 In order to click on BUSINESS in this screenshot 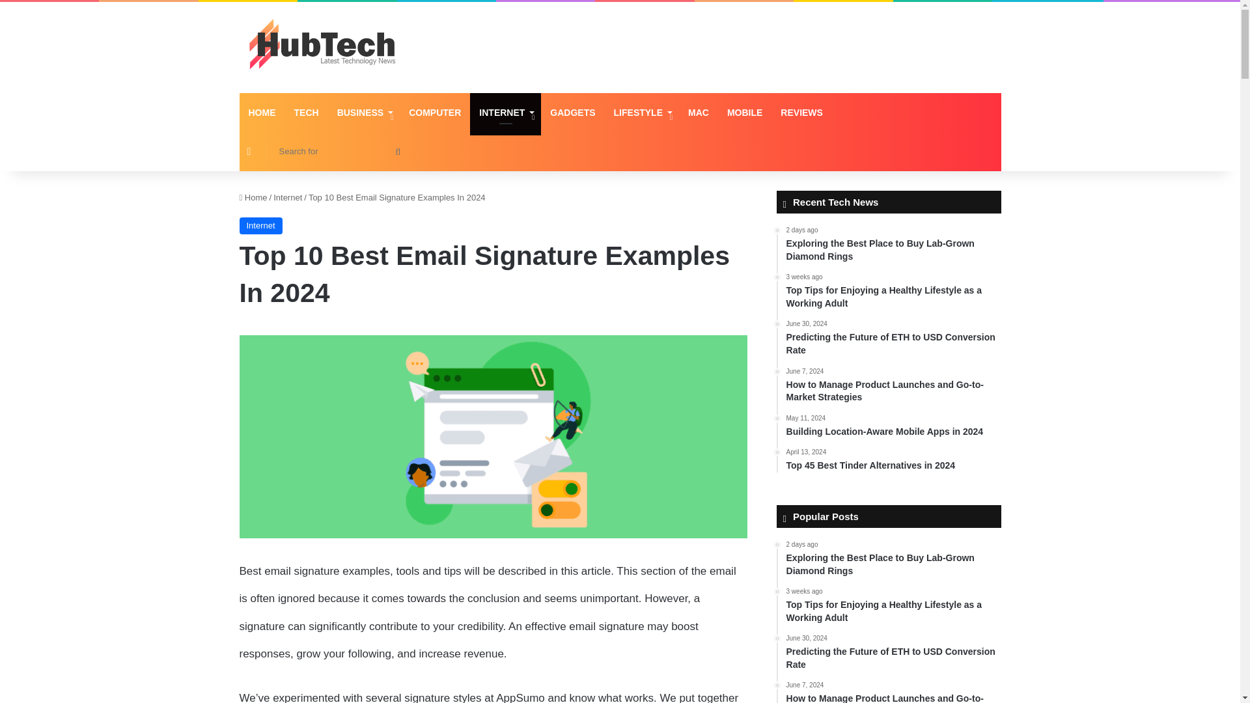, I will do `click(363, 112)`.